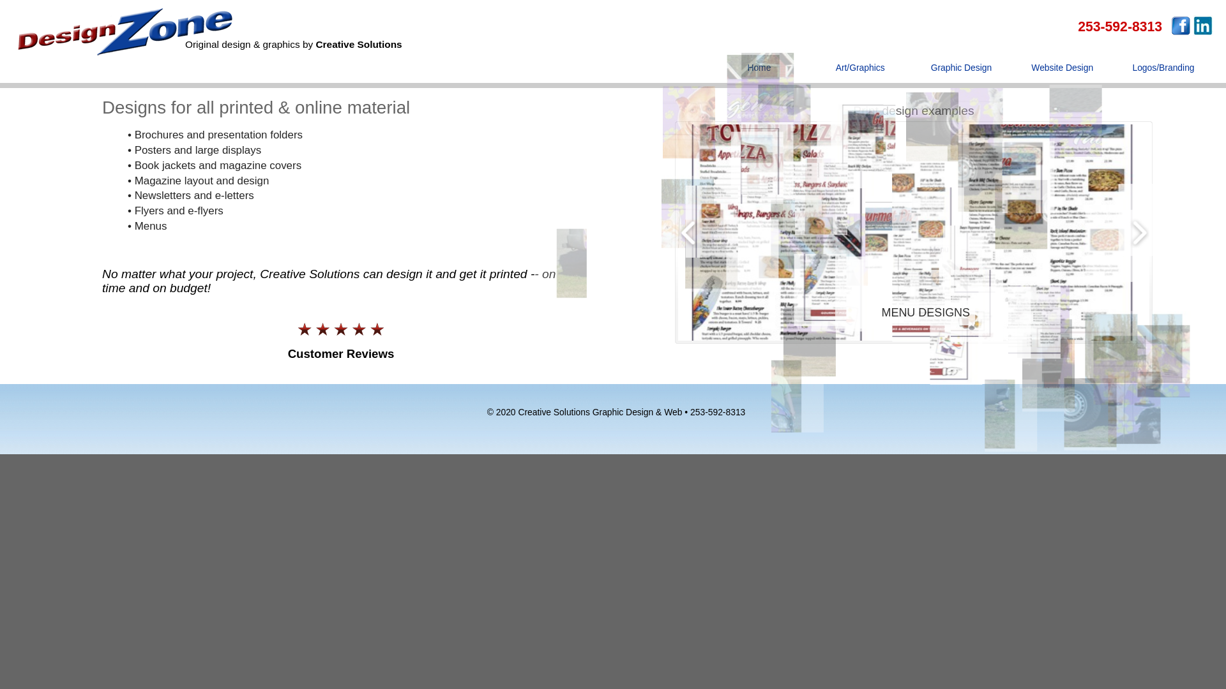 The image size is (1226, 689). I want to click on 253-592-8313, so click(1120, 27).